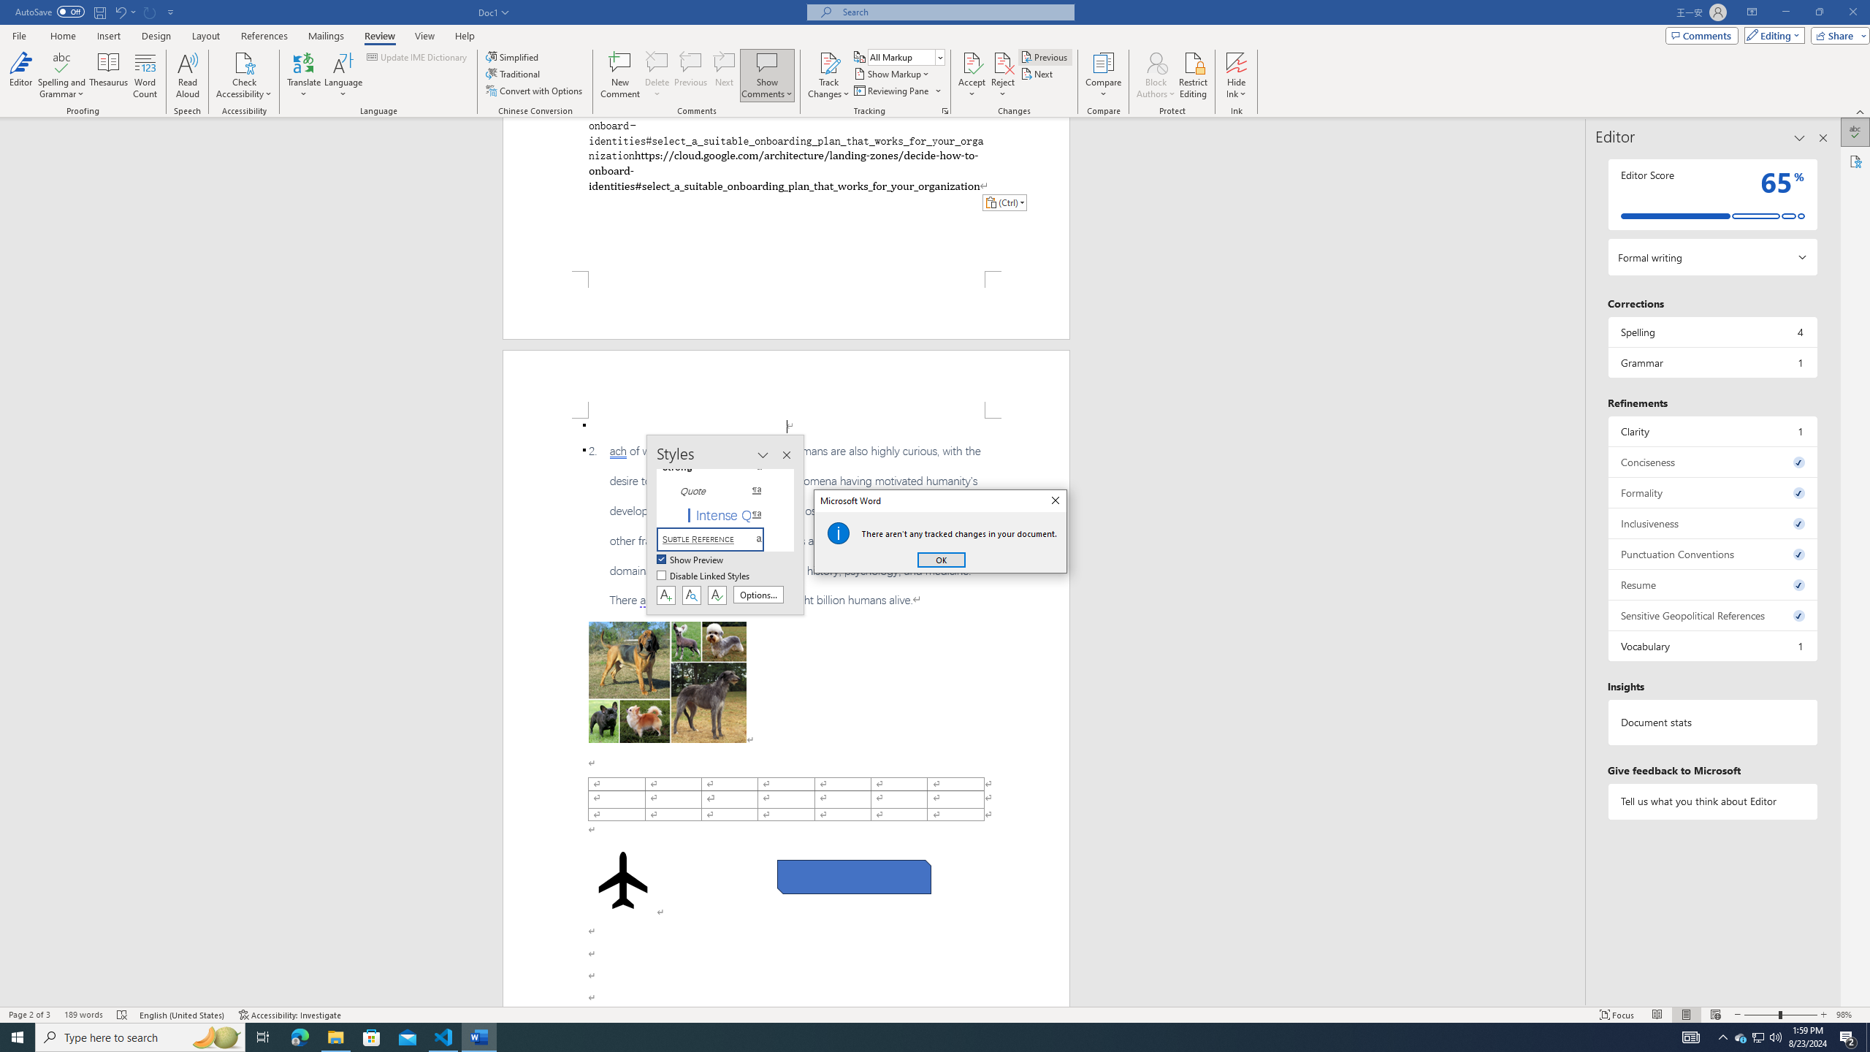 Image resolution: width=1870 pixels, height=1052 pixels. I want to click on Page Number Page 2 of 3, so click(29, 1015).